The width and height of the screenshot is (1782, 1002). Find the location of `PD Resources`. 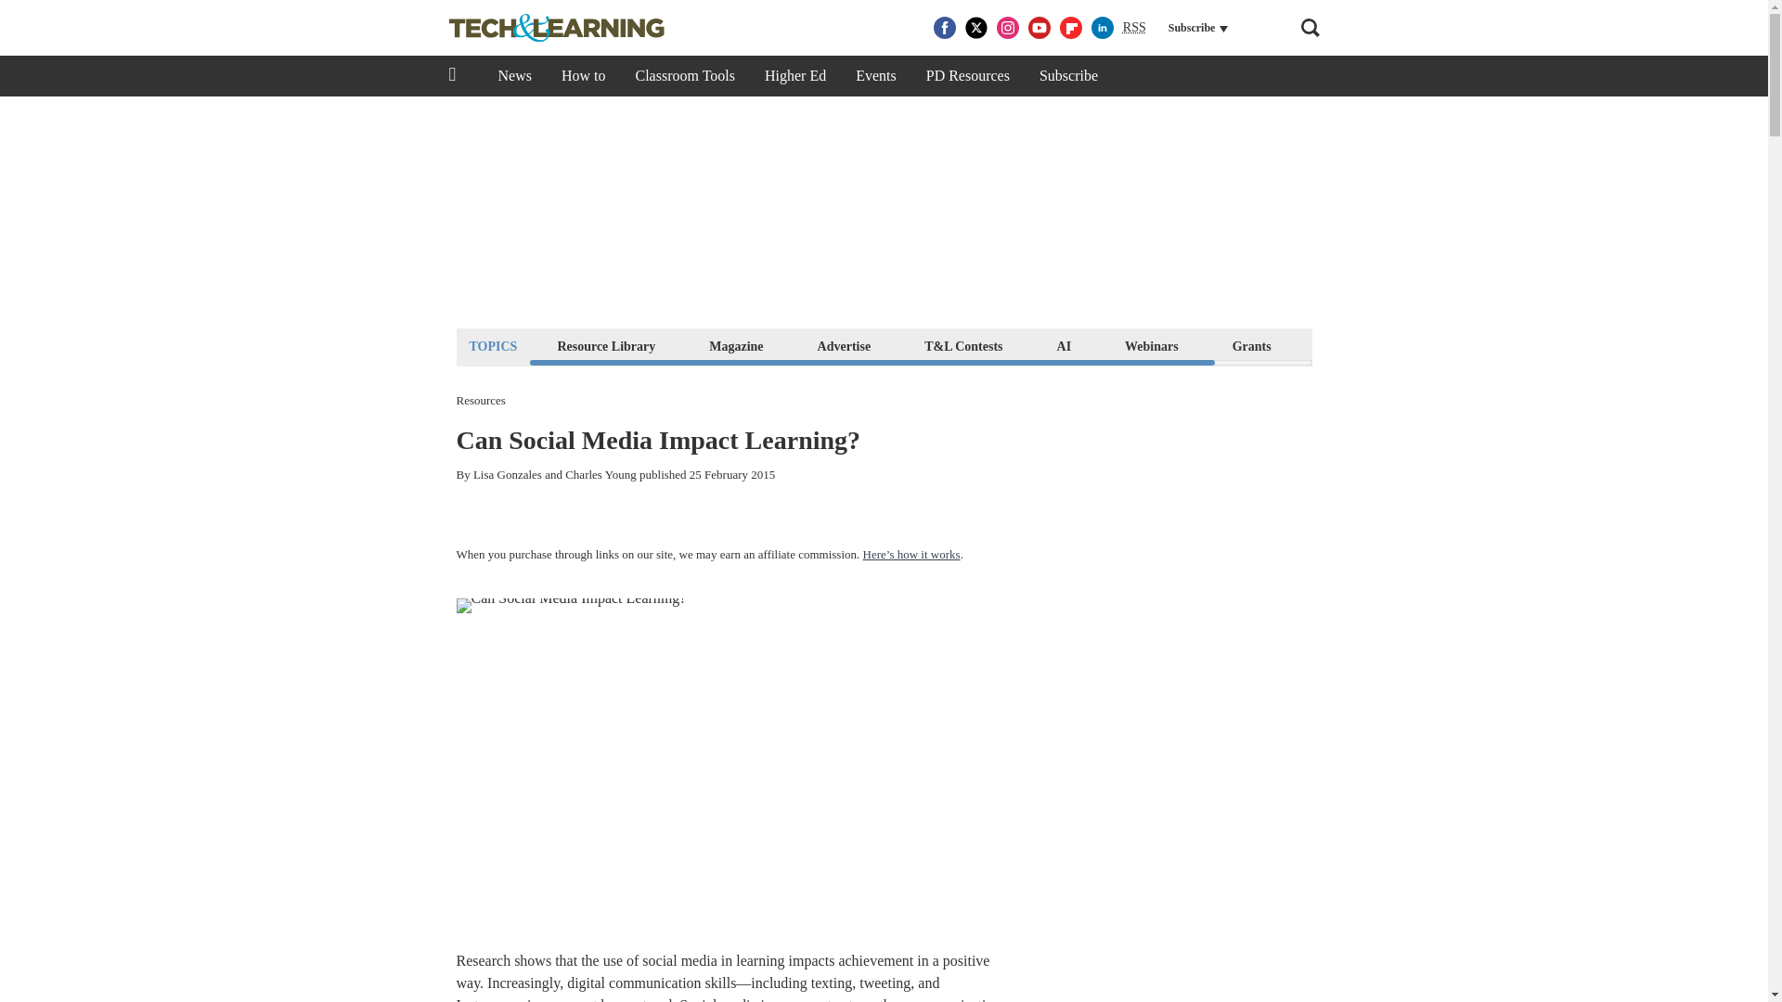

PD Resources is located at coordinates (967, 76).